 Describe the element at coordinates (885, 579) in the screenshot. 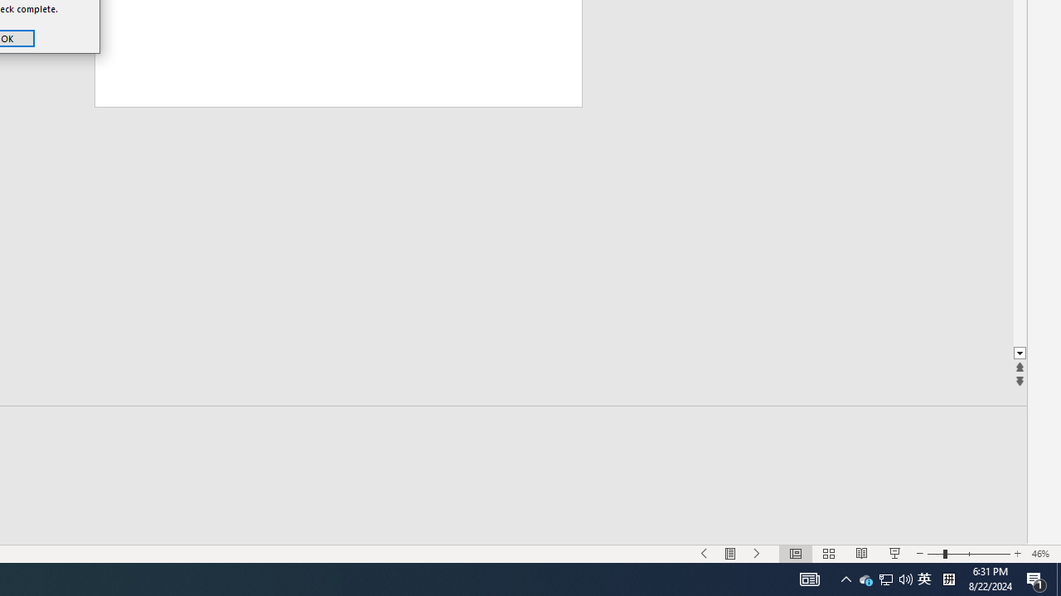

I see `Reading View` at that location.